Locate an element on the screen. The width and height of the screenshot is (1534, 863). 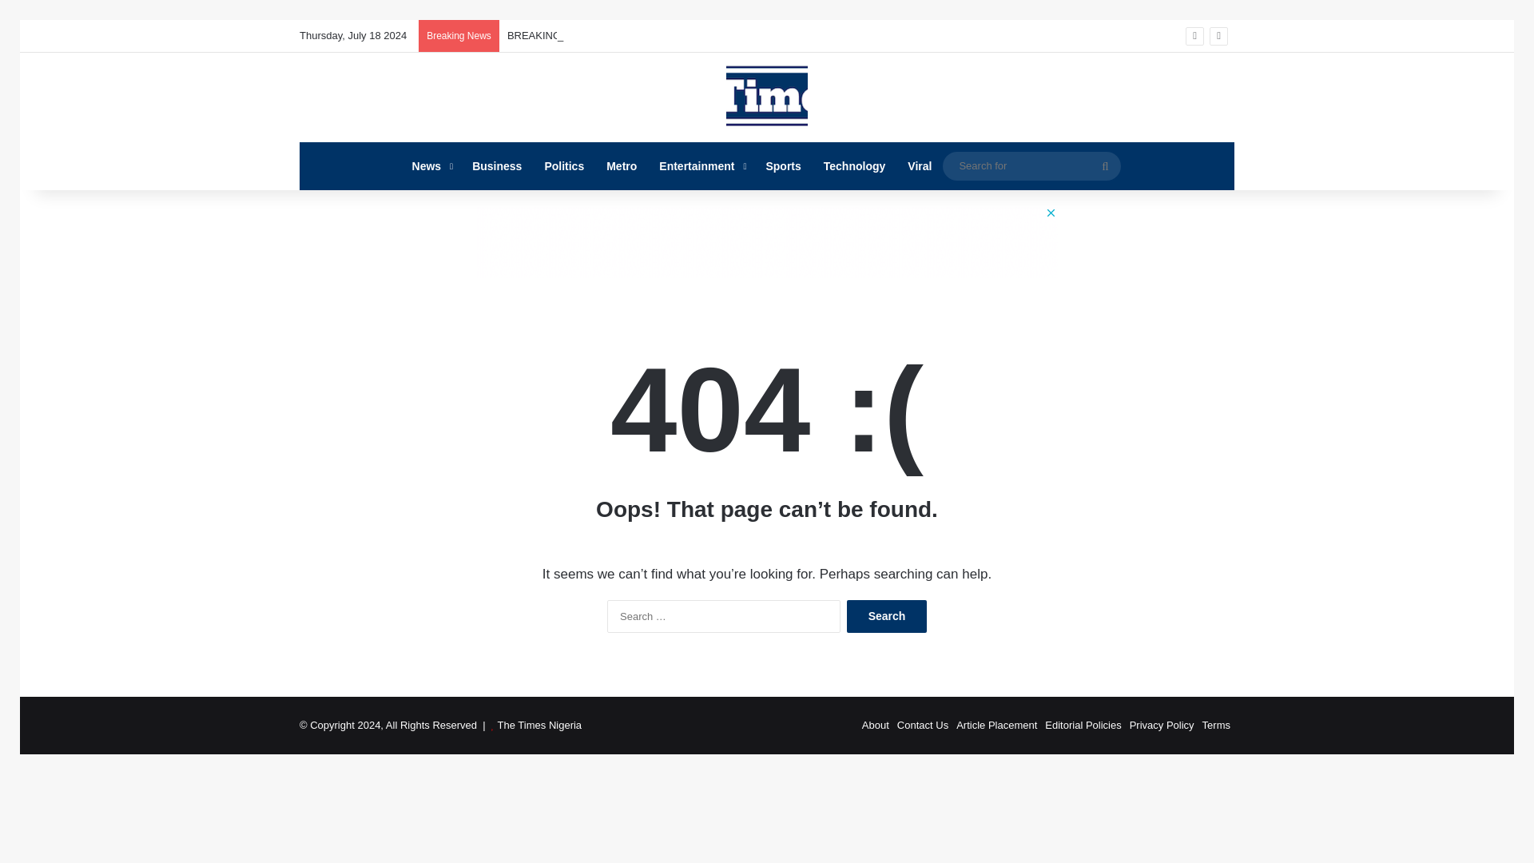
Search is located at coordinates (886, 615).